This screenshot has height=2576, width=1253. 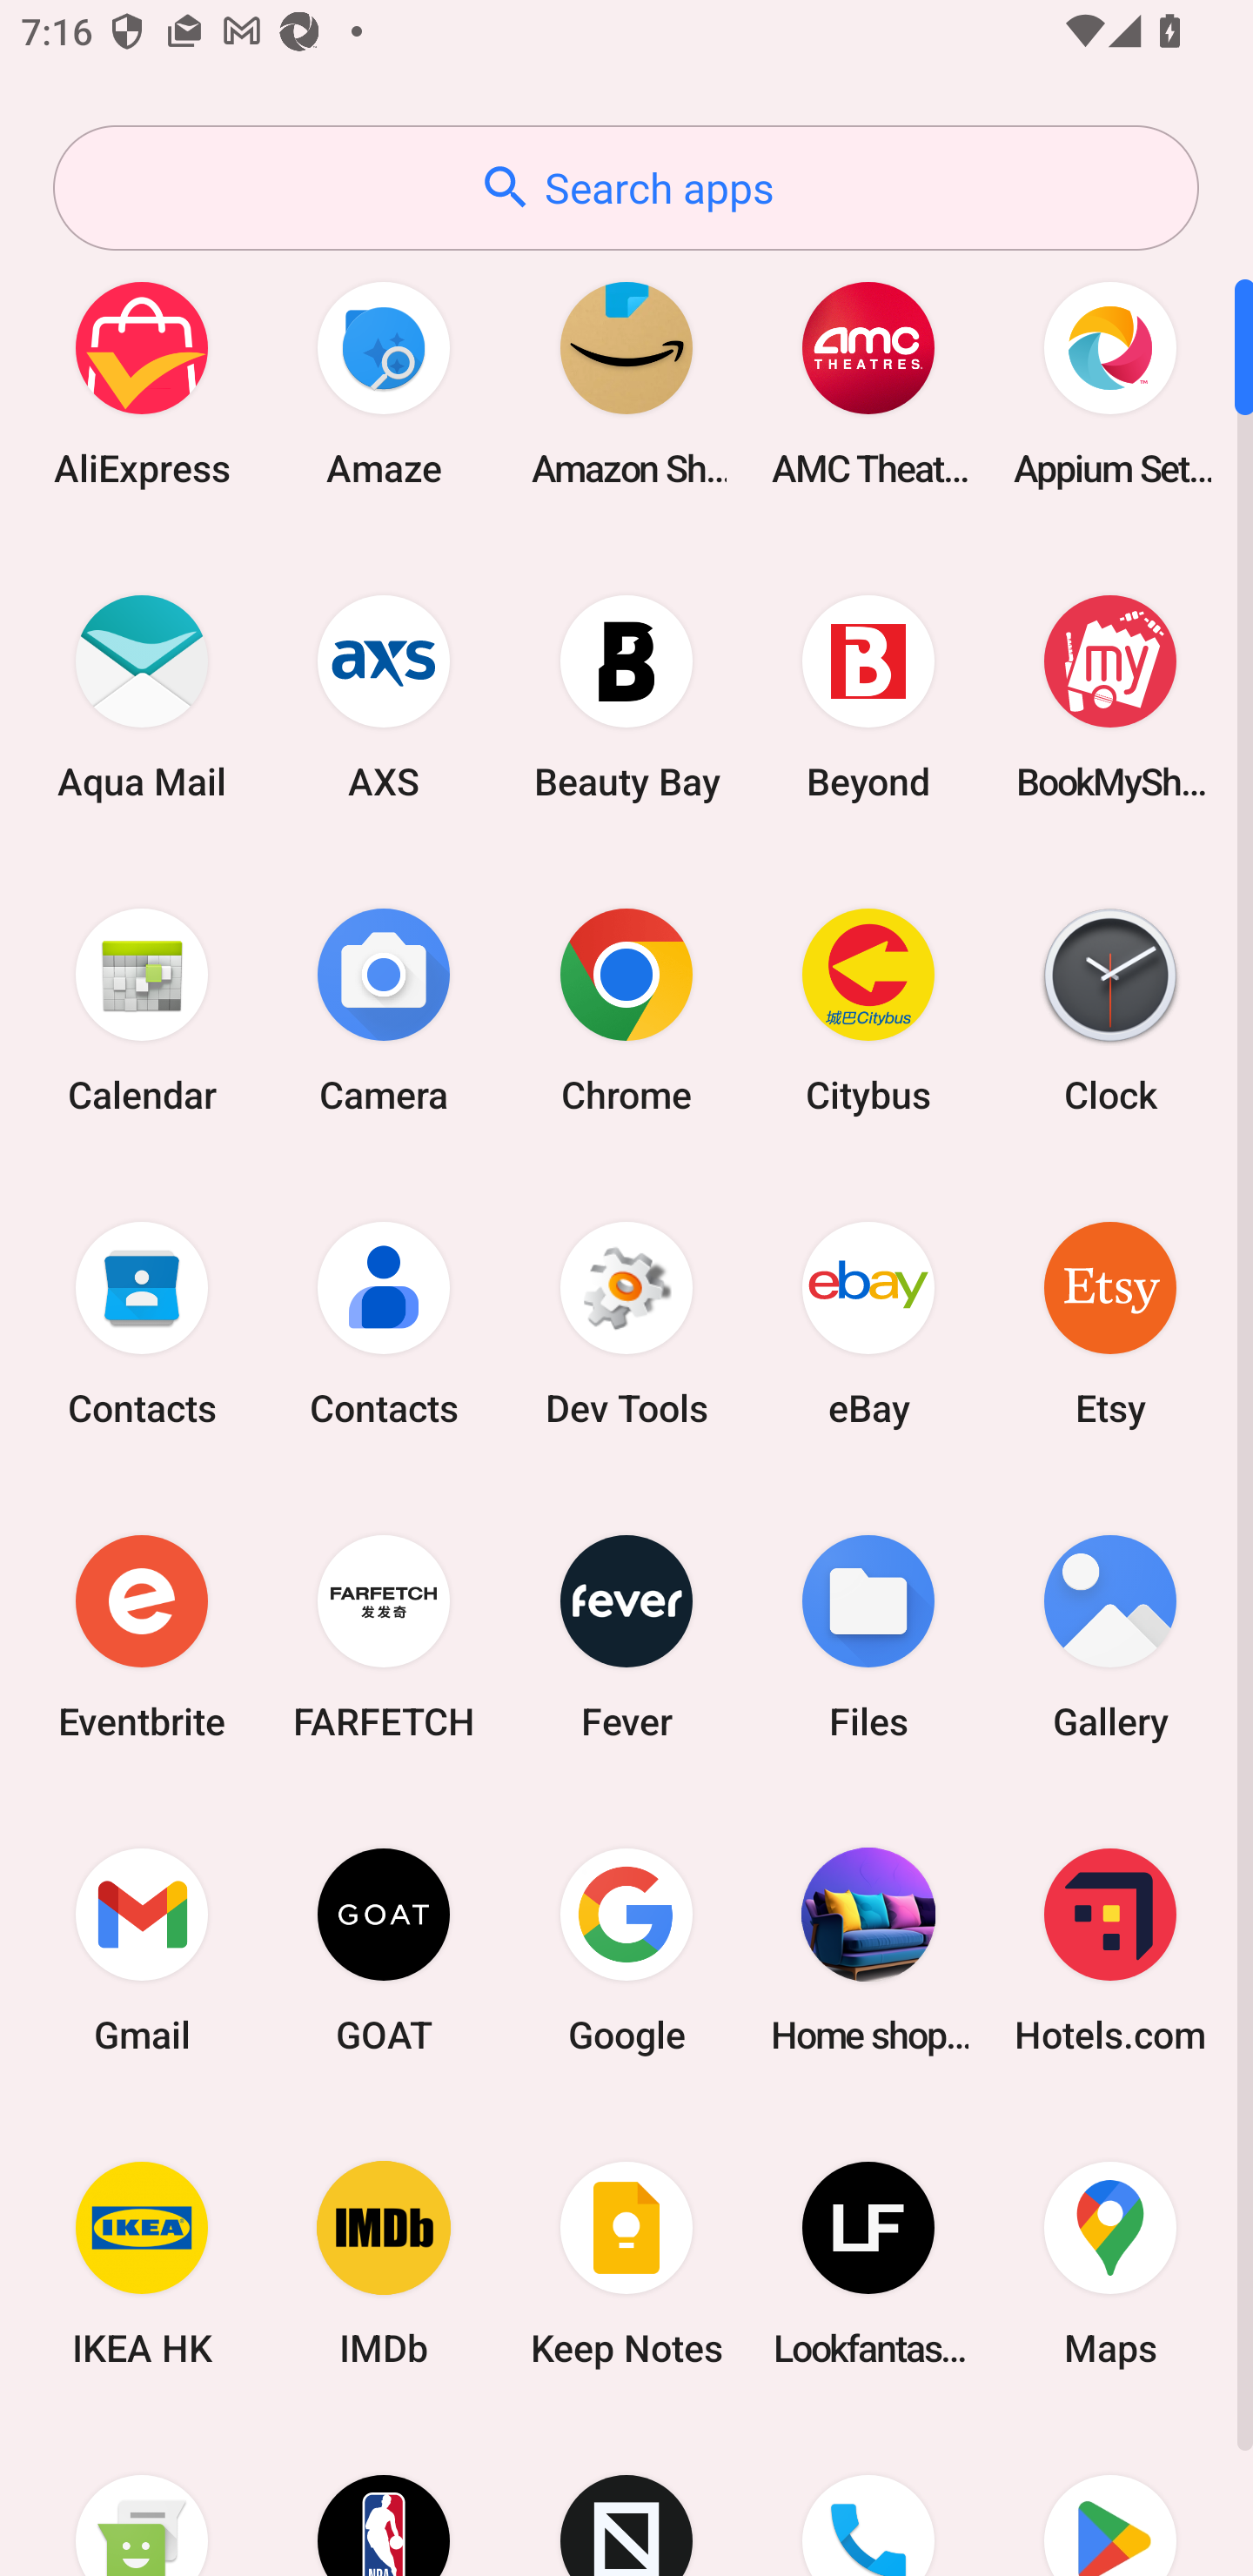 What do you see at coordinates (626, 1010) in the screenshot?
I see `Chrome` at bounding box center [626, 1010].